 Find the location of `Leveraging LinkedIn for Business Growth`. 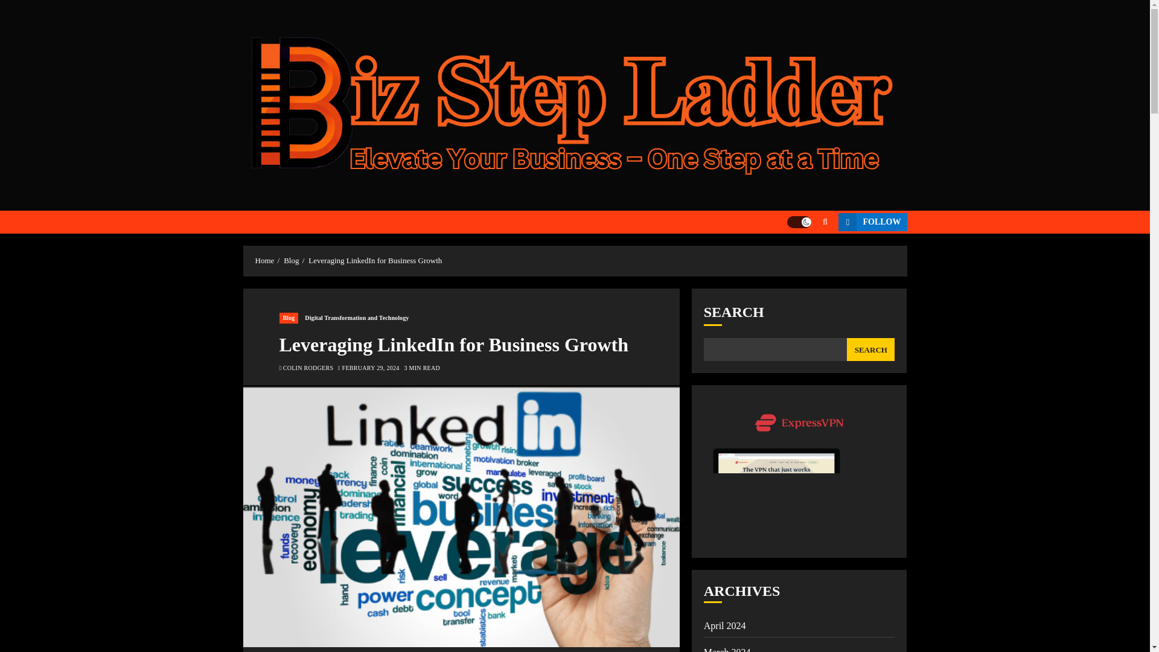

Leveraging LinkedIn for Business Growth is located at coordinates (374, 261).